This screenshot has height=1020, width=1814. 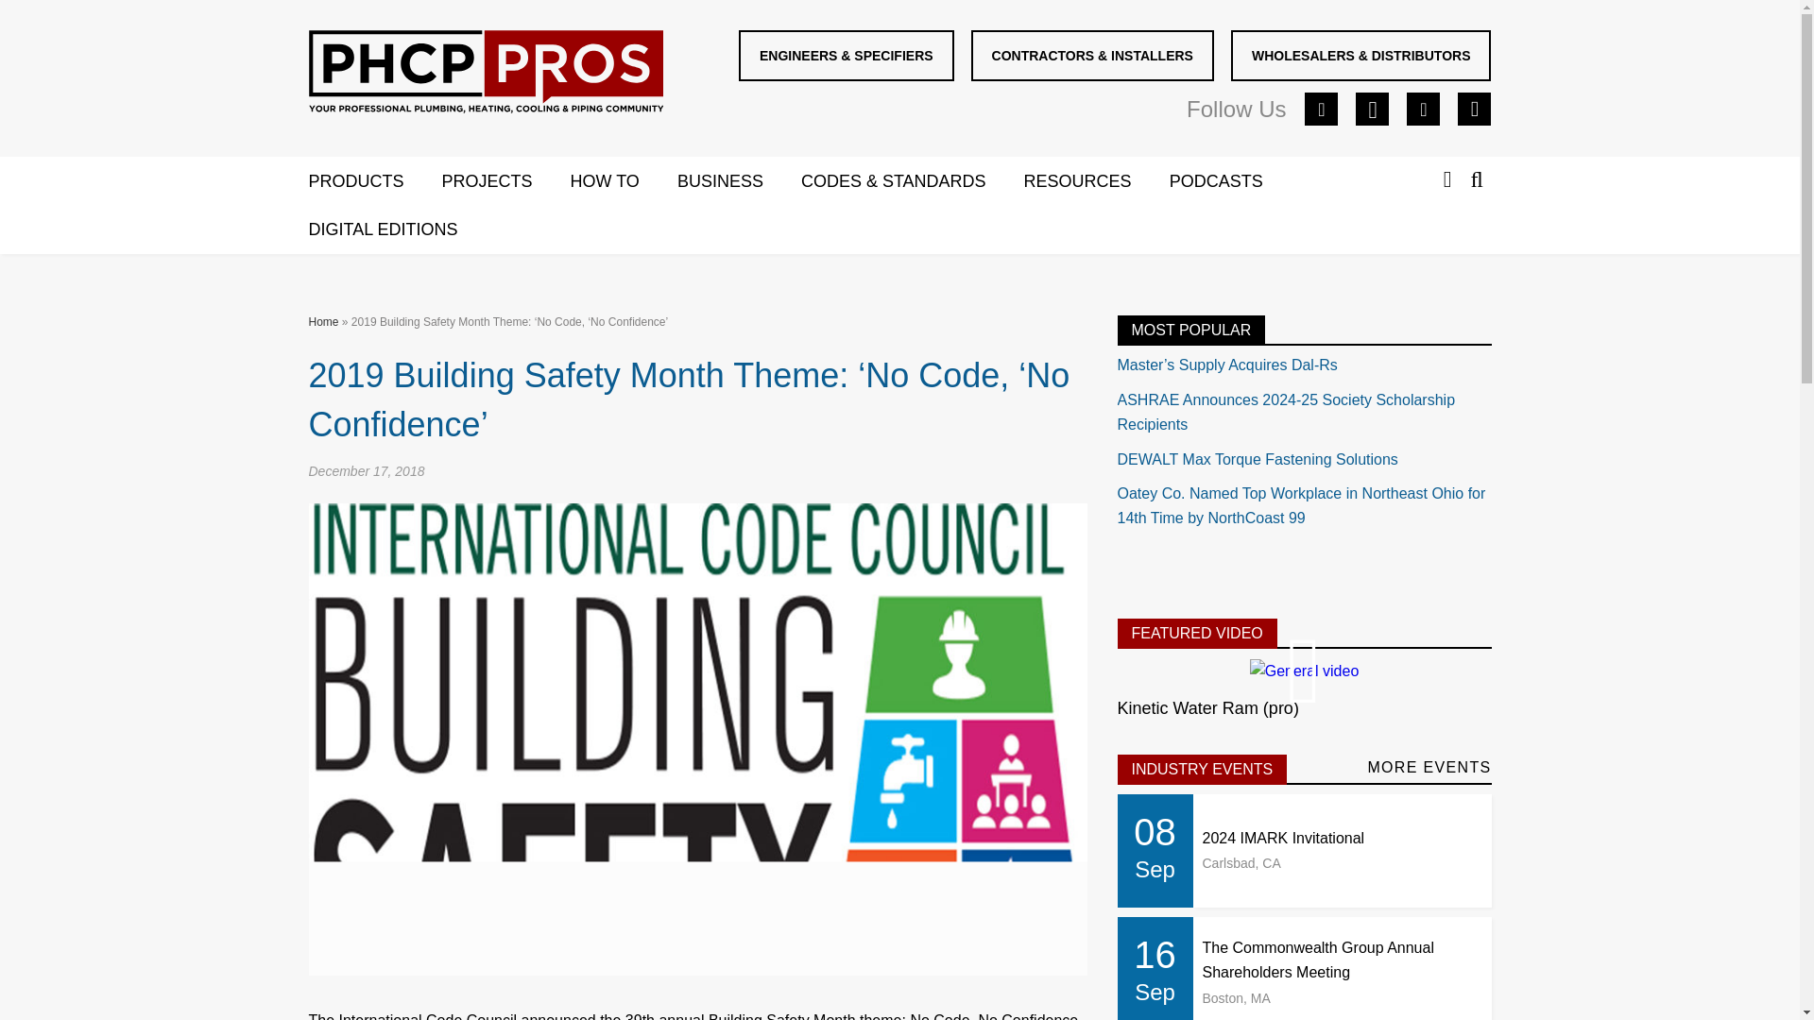 What do you see at coordinates (739, 182) in the screenshot?
I see `BUSINESS` at bounding box center [739, 182].